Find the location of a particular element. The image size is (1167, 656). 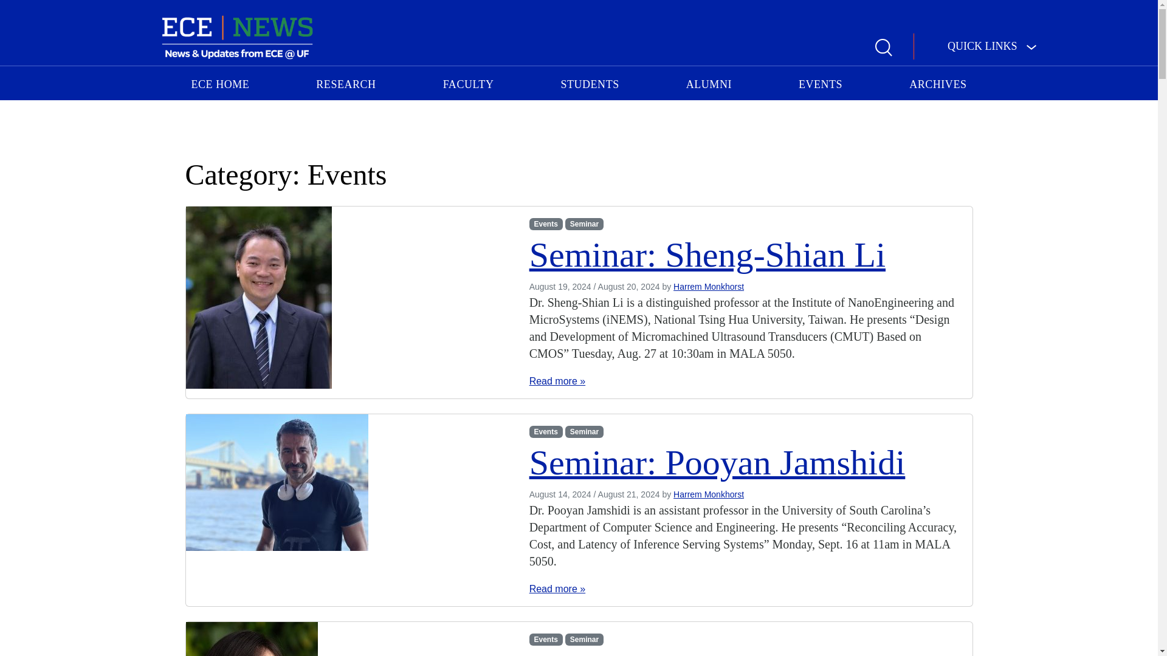

Events is located at coordinates (546, 224).